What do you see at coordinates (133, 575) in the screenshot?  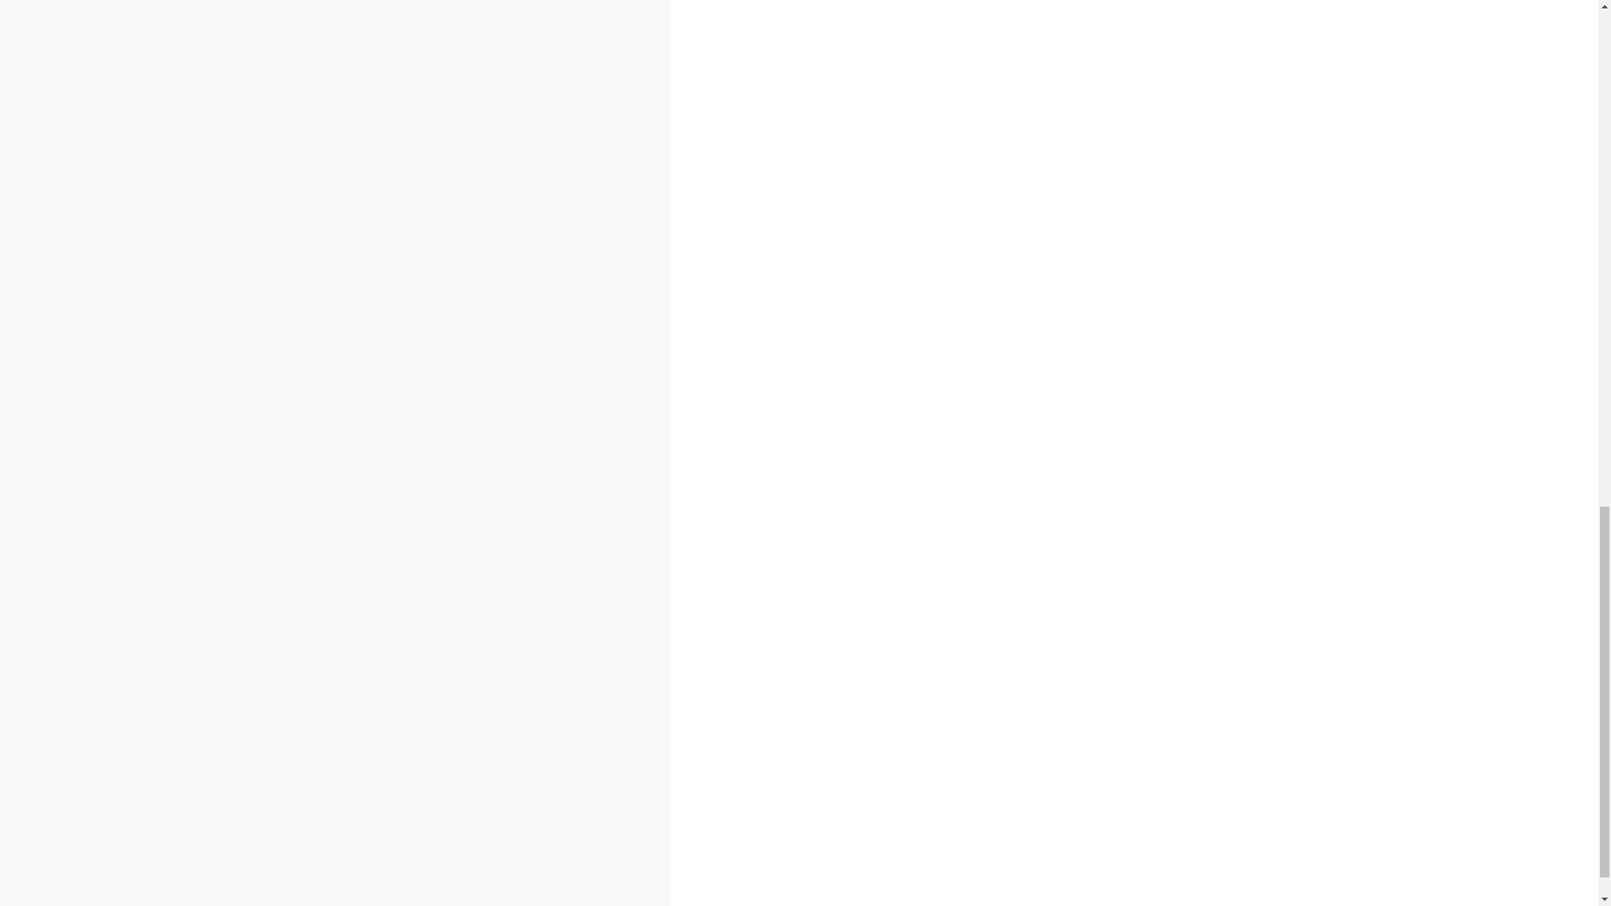 I see `July 2023` at bounding box center [133, 575].